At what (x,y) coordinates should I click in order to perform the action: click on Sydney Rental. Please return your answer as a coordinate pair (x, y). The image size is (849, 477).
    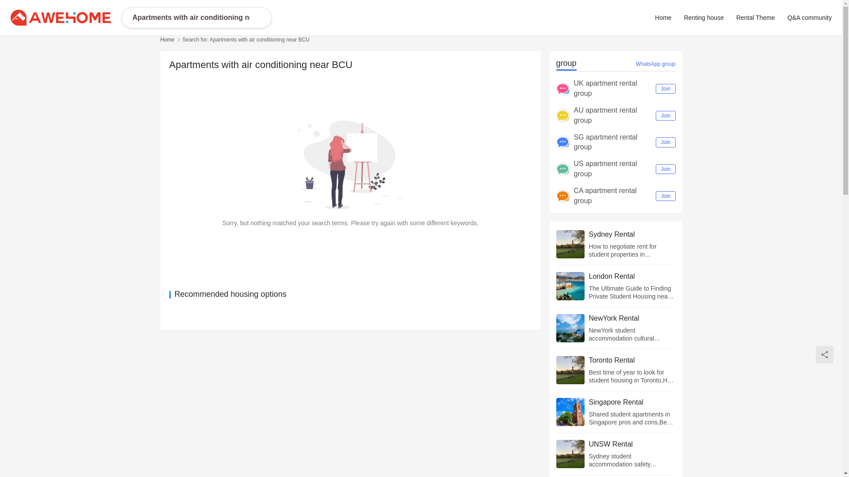
    Looking at the image, I should click on (632, 234).